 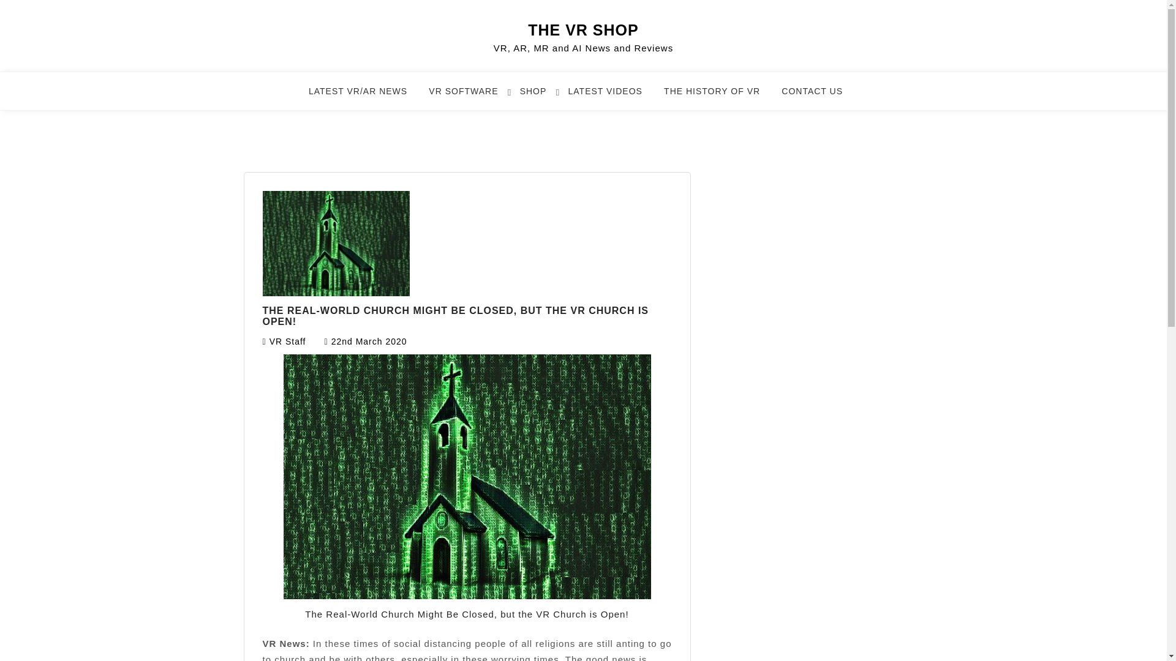 I want to click on THE VR SHOP, so click(x=583, y=29).